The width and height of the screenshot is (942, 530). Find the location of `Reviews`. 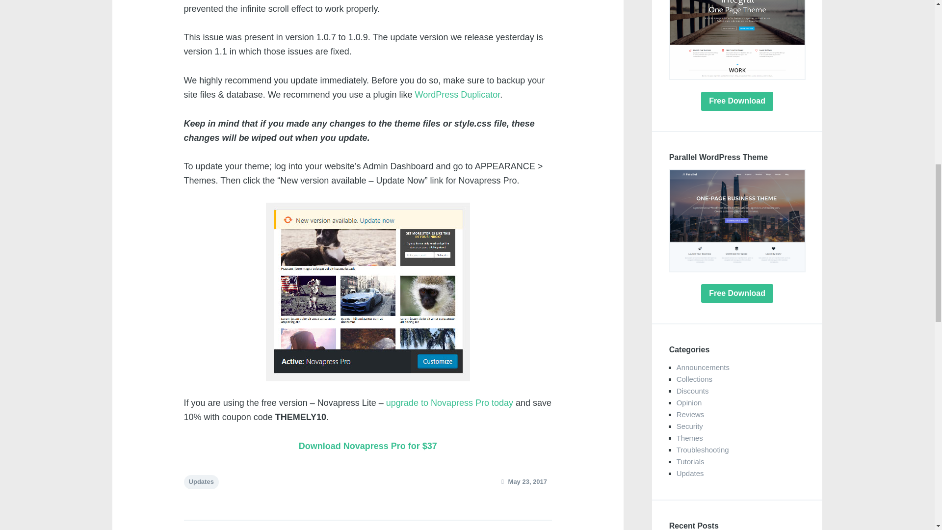

Reviews is located at coordinates (690, 414).